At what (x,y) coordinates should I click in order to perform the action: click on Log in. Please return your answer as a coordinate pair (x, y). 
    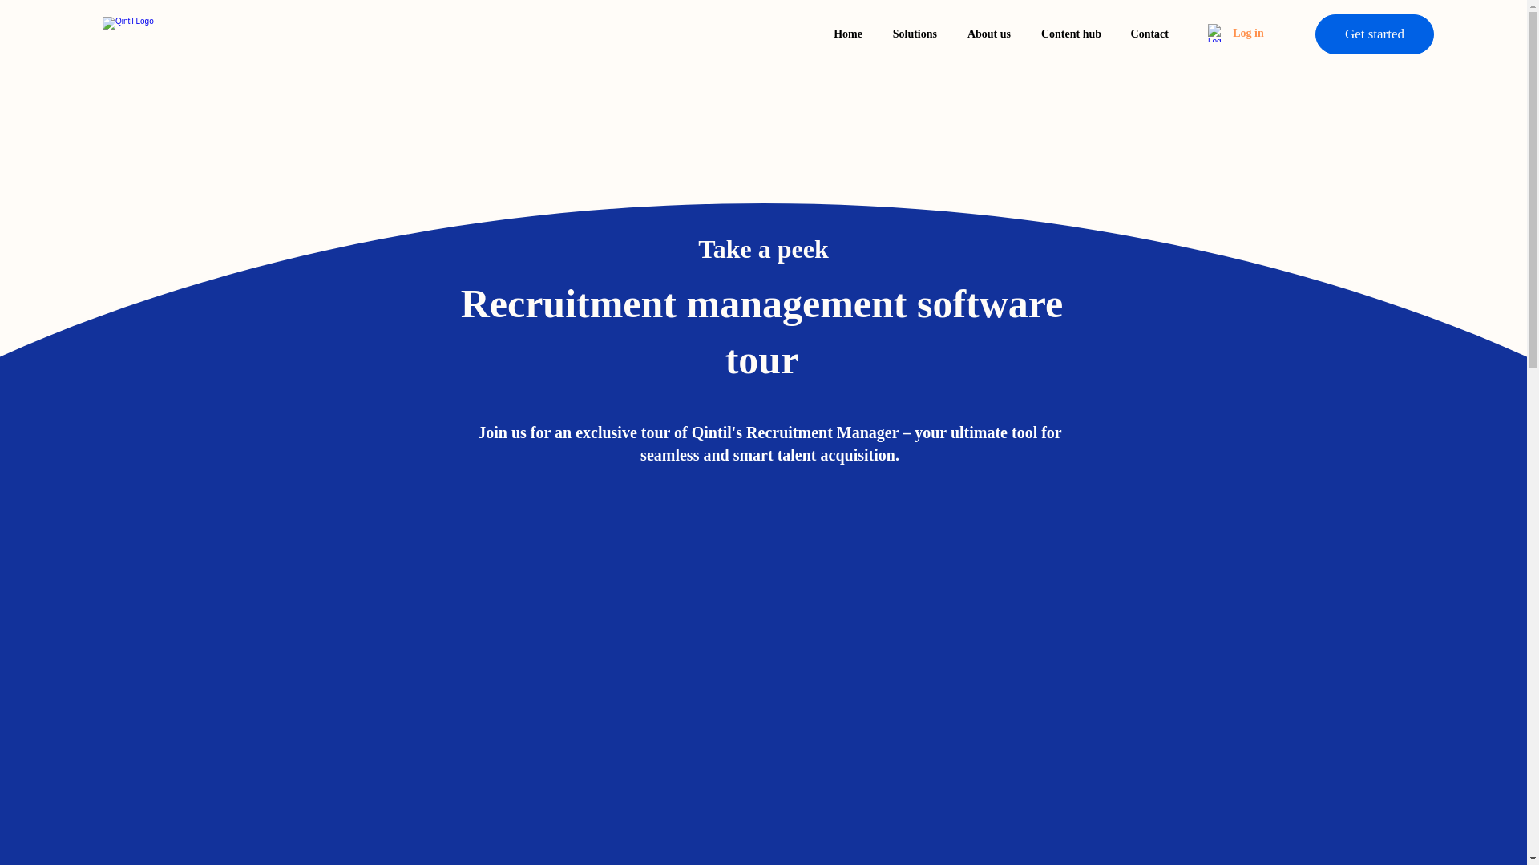
    Looking at the image, I should click on (1217, 33).